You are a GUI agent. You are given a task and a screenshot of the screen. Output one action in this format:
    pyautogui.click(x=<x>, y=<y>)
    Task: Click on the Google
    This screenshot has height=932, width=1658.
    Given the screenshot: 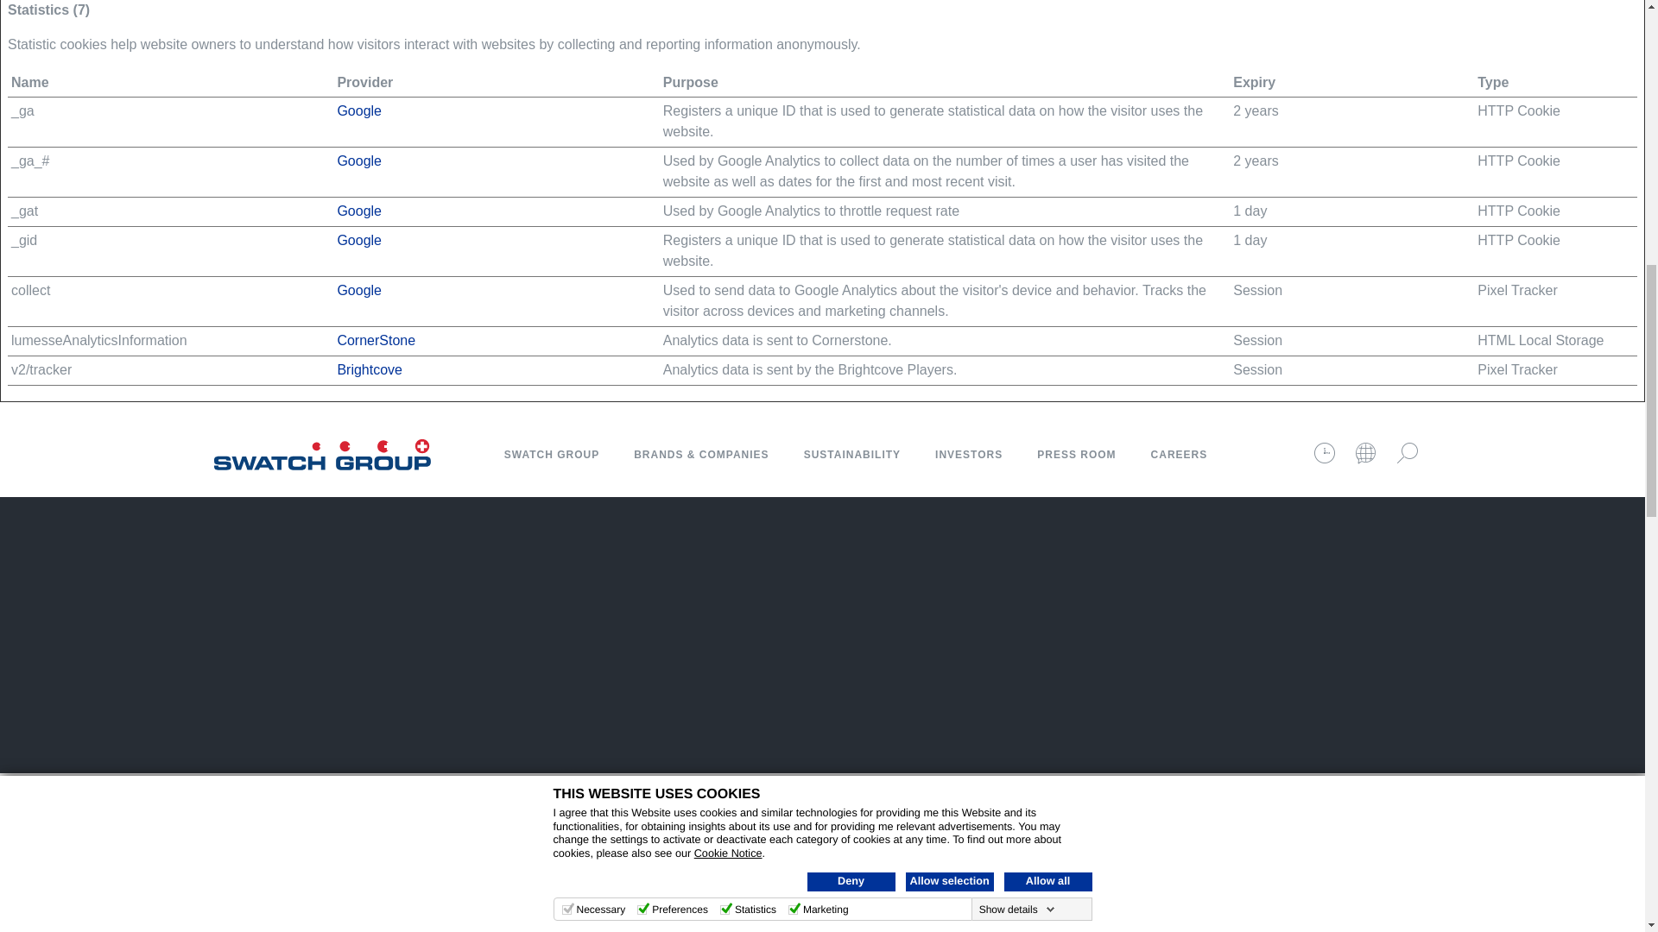 What is the action you would take?
    pyautogui.click(x=358, y=240)
    